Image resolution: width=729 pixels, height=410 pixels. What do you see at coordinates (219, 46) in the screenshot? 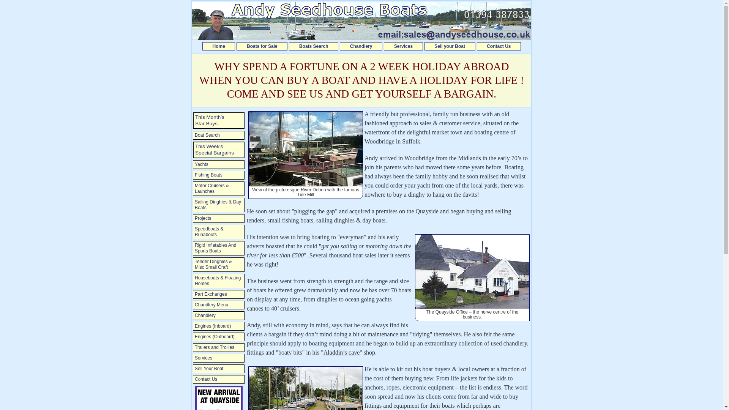
I see `Home` at bounding box center [219, 46].